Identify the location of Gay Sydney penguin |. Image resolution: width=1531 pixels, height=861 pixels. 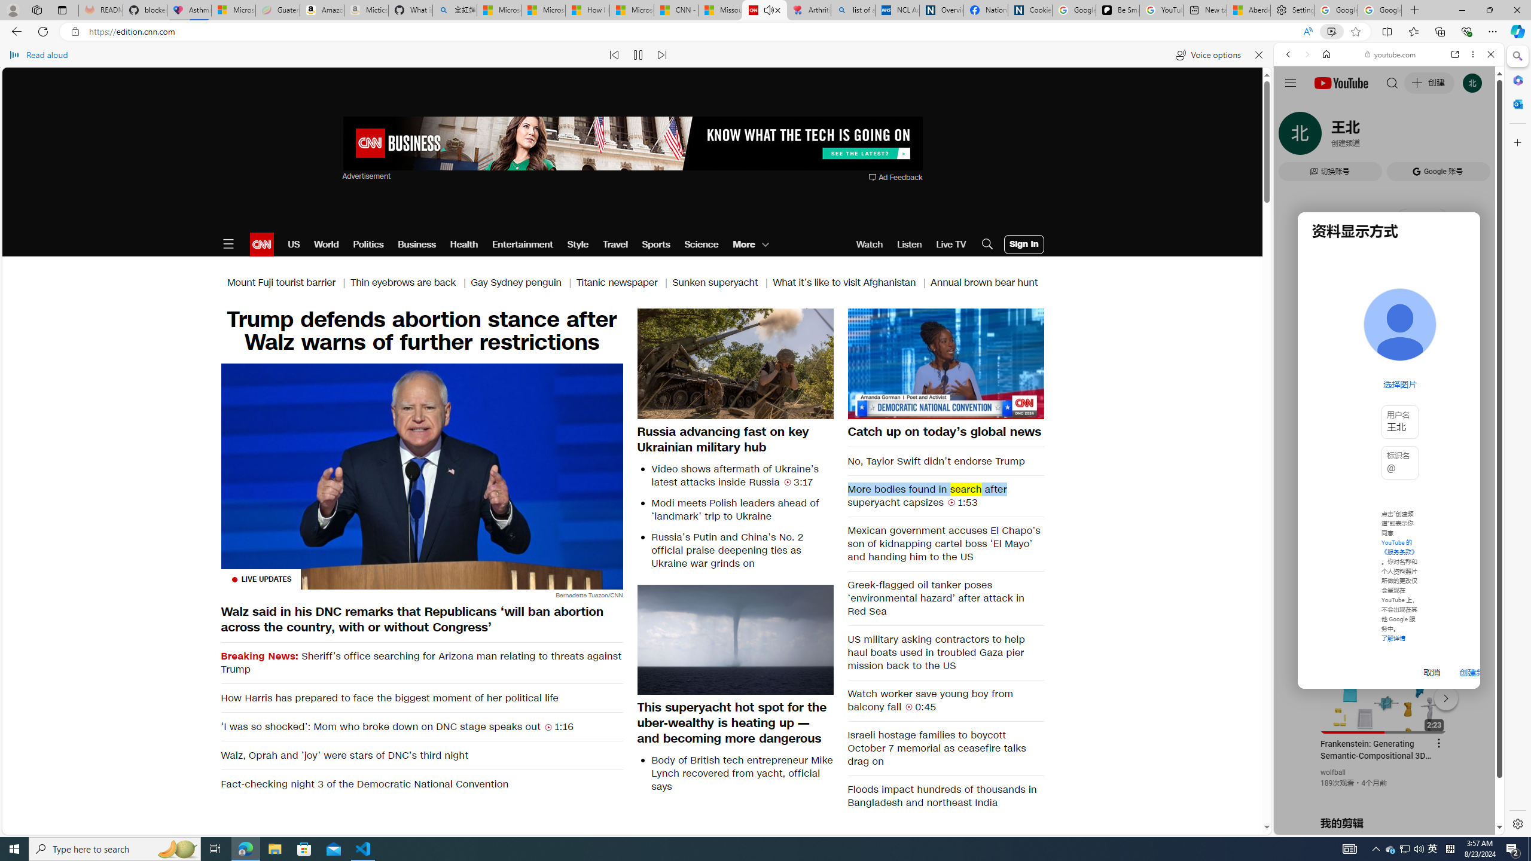
(523, 282).